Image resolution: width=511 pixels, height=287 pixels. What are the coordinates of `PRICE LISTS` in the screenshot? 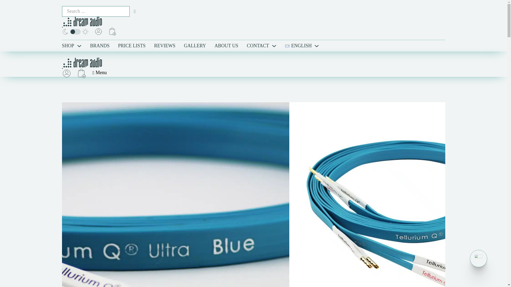 It's located at (132, 46).